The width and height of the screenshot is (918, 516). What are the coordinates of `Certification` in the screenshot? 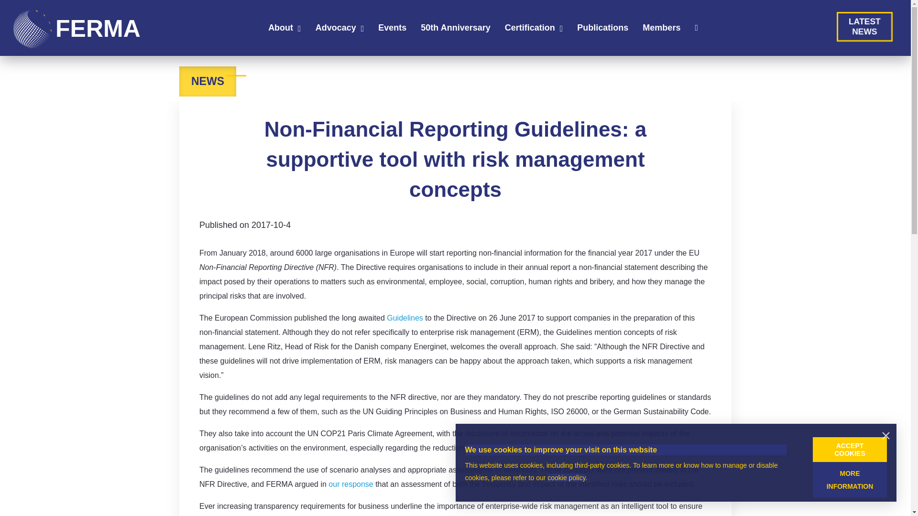 It's located at (280, 30).